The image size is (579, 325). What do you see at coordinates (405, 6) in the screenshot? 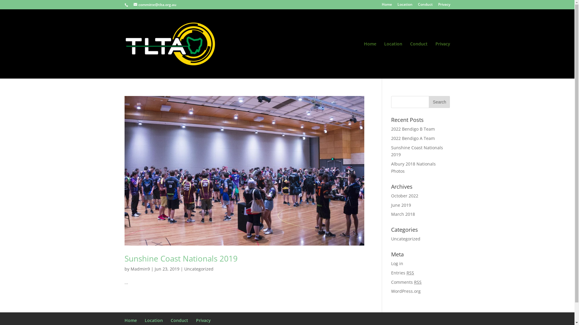
I see `Location` at bounding box center [405, 6].